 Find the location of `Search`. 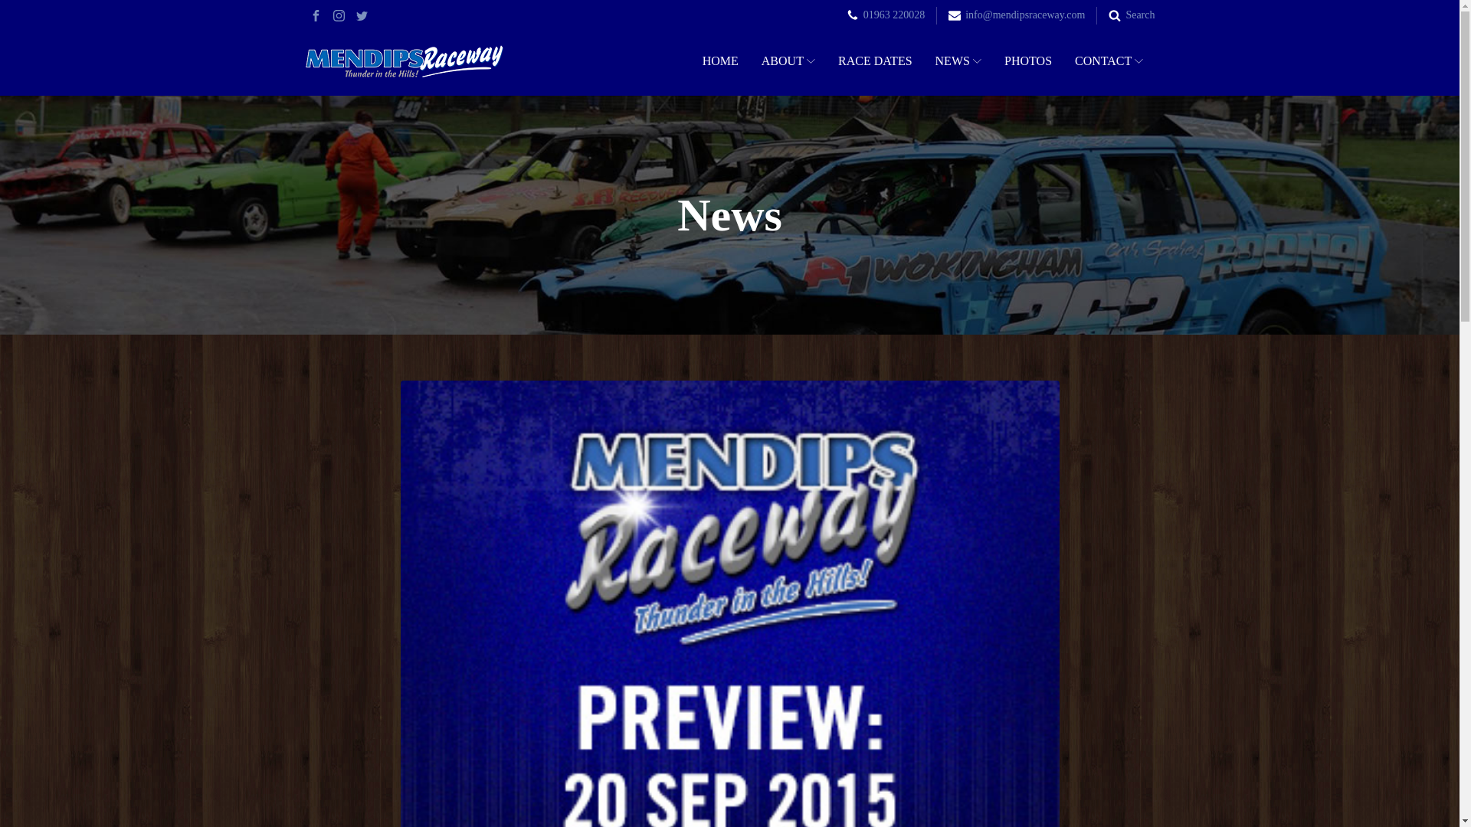

Search is located at coordinates (1140, 15).